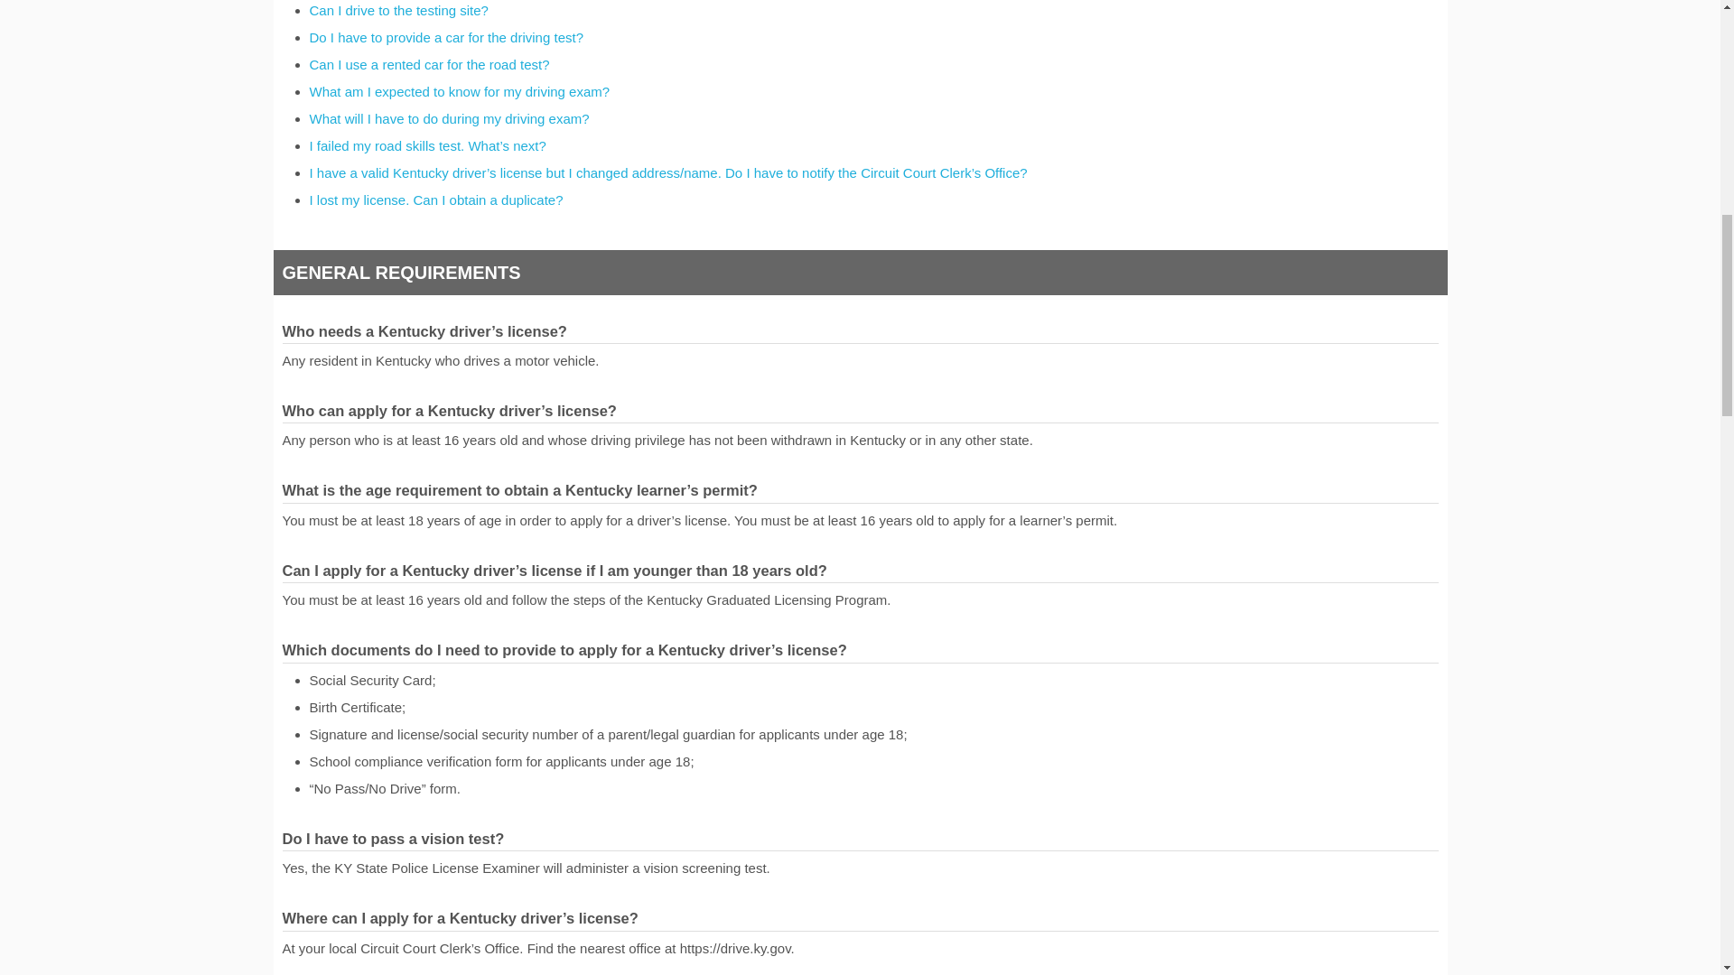  What do you see at coordinates (459, 91) in the screenshot?
I see `What am I expected to know for my driving exam?` at bounding box center [459, 91].